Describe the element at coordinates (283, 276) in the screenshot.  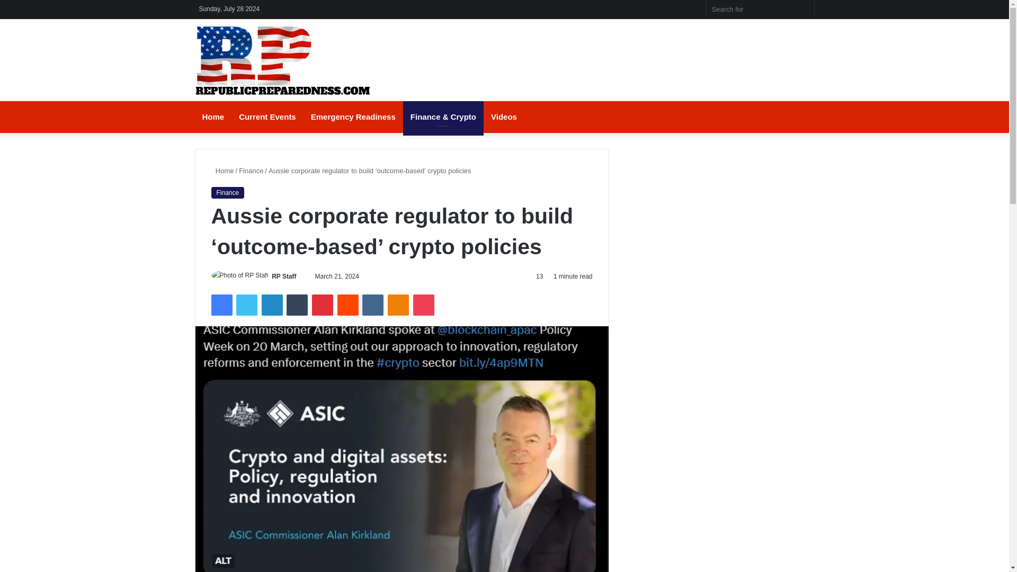
I see `RP Staff` at that location.